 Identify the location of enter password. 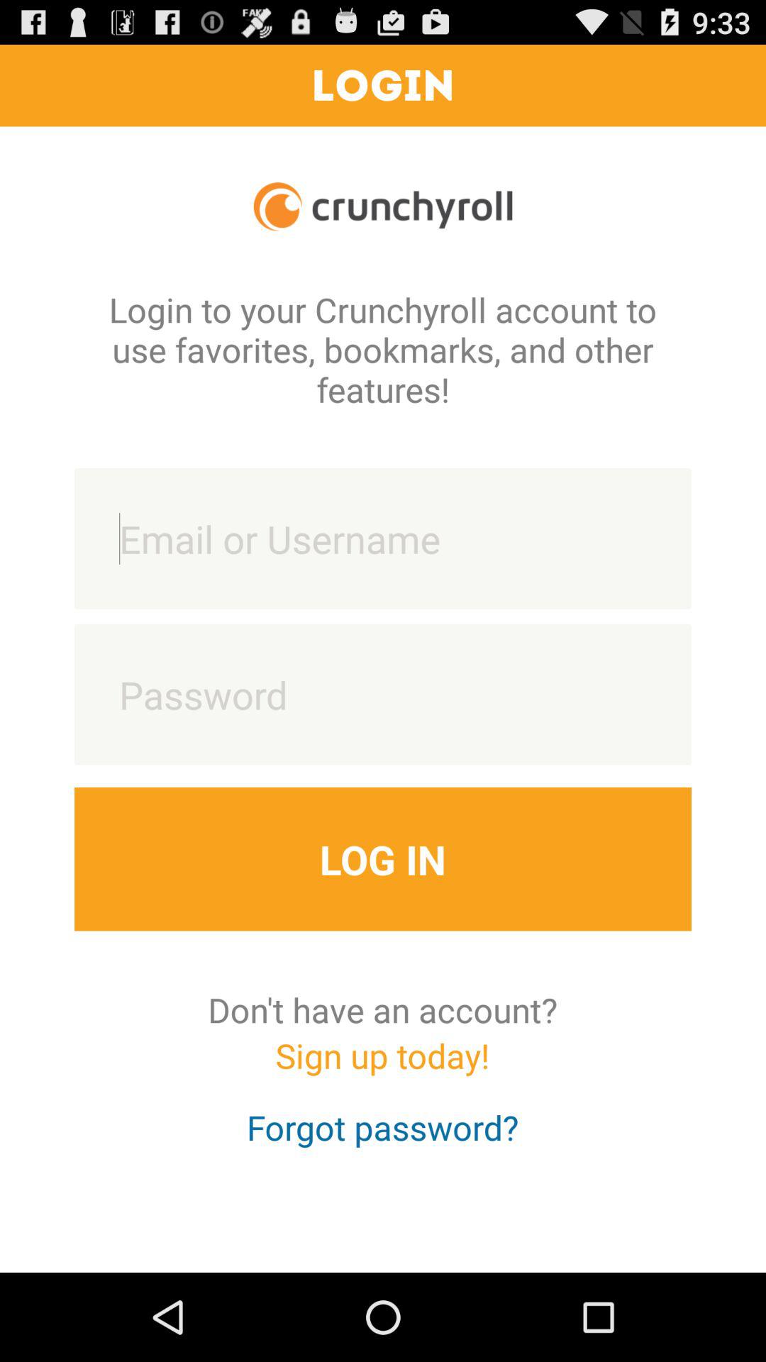
(383, 694).